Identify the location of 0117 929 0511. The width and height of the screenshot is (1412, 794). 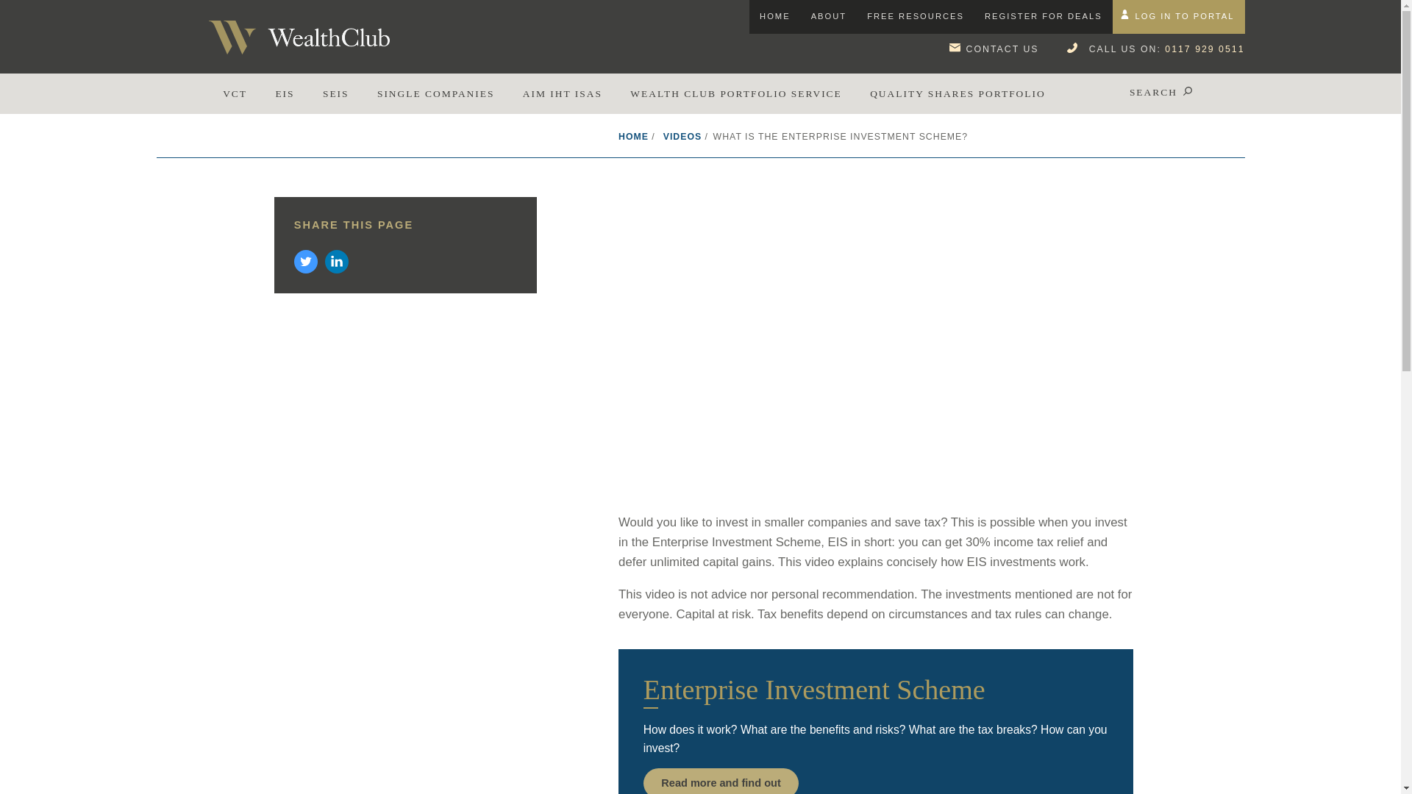
(1205, 49).